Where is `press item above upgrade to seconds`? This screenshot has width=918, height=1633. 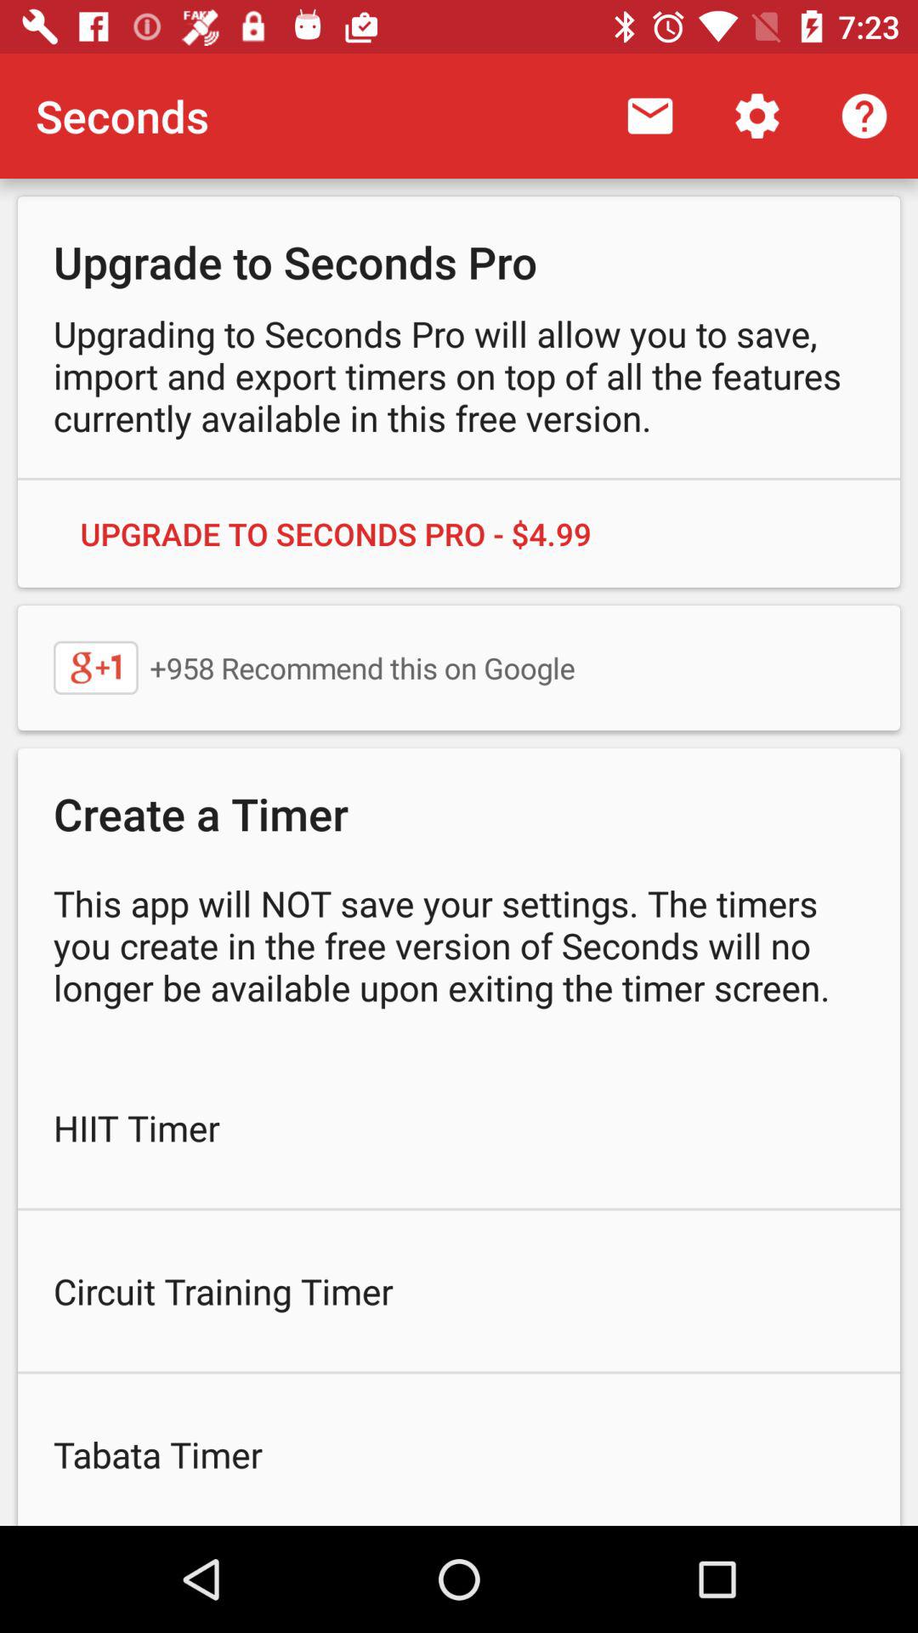
press item above upgrade to seconds is located at coordinates (649, 116).